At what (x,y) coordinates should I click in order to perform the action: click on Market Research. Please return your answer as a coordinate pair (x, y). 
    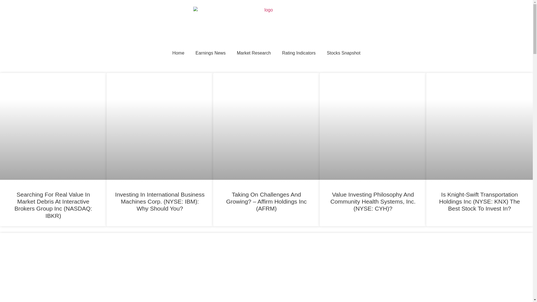
    Looking at the image, I should click on (254, 53).